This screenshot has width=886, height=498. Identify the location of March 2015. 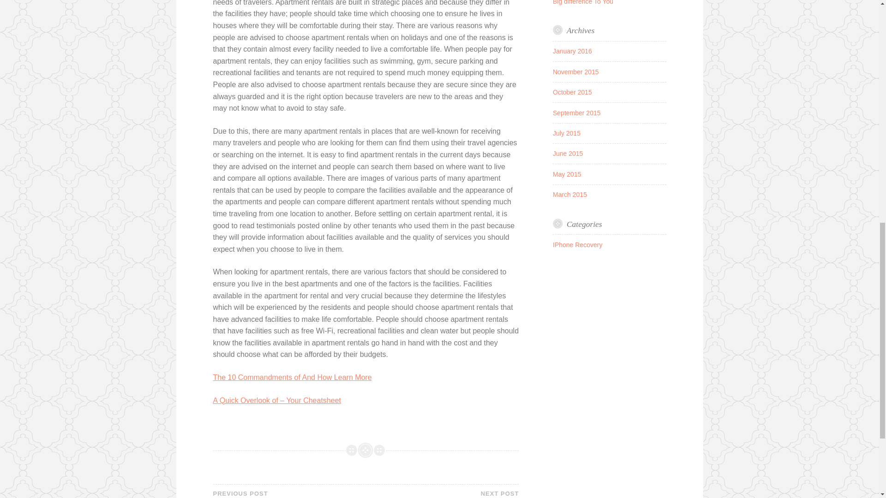
(569, 194).